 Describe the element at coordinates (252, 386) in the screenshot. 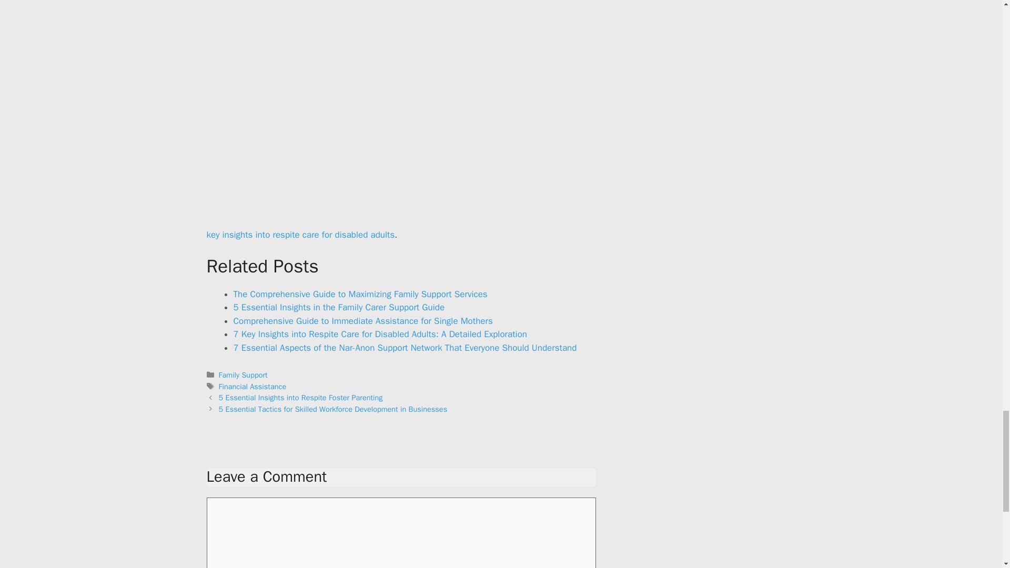

I see `Financial Assistance` at that location.